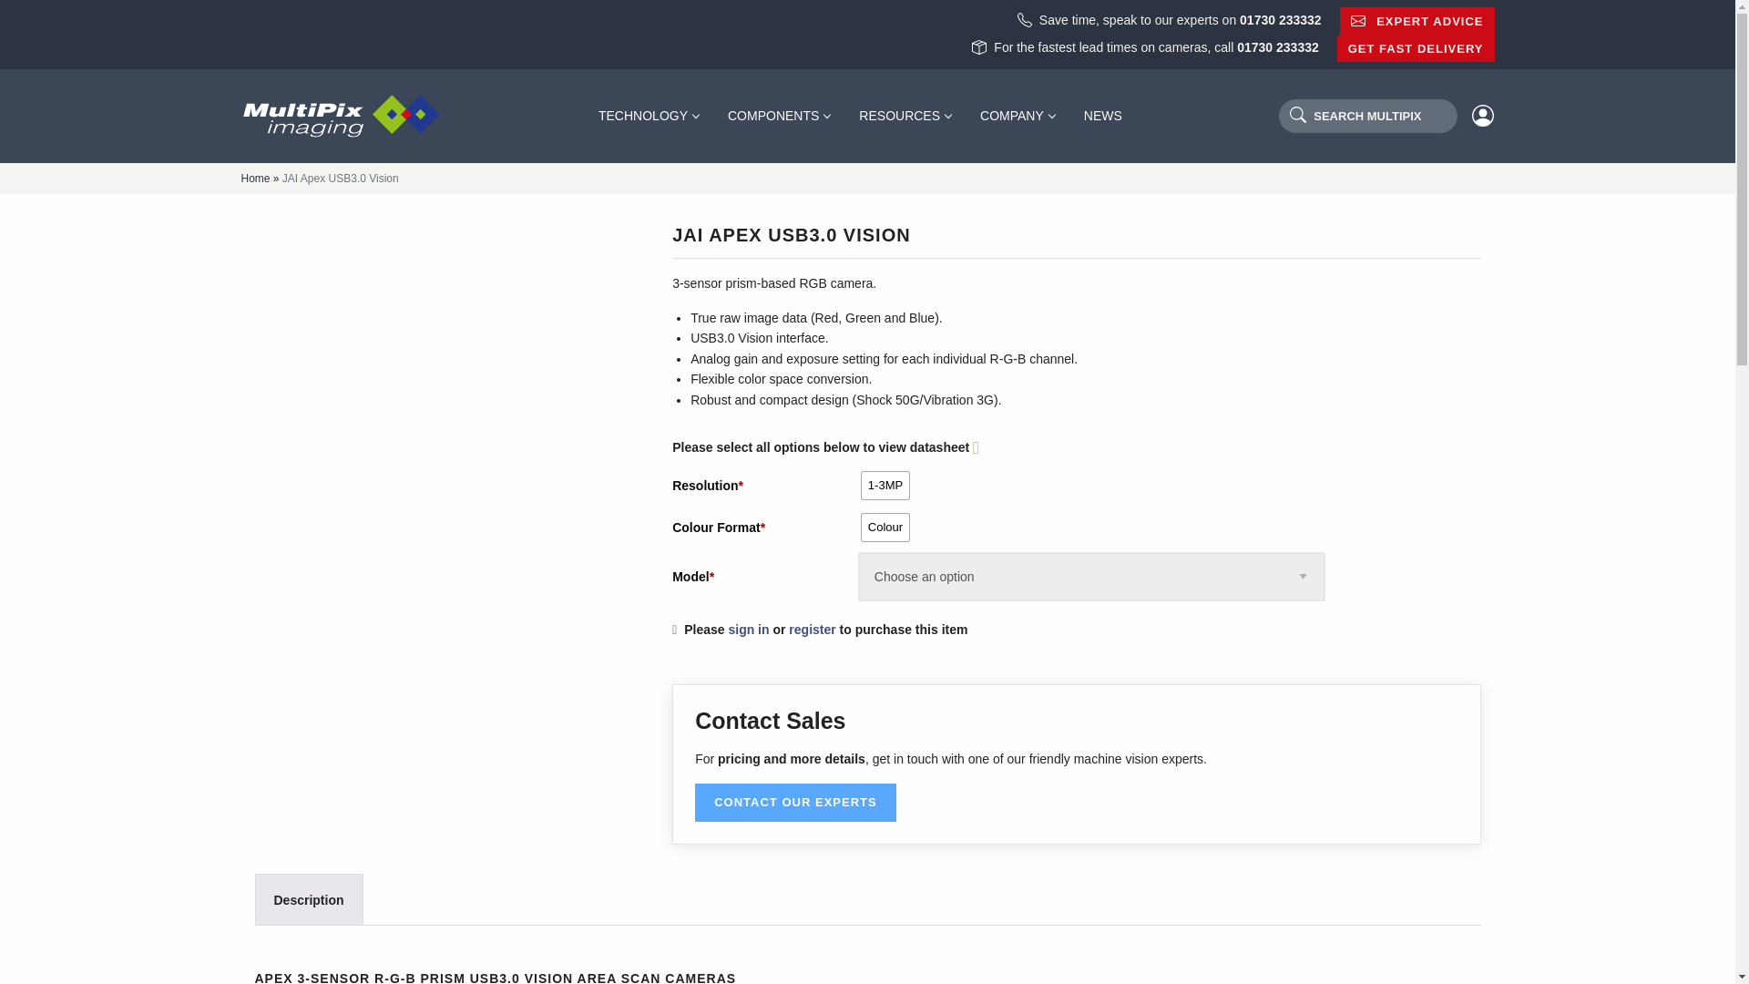 The height and width of the screenshot is (984, 1749). I want to click on RESOURCES, so click(905, 115).